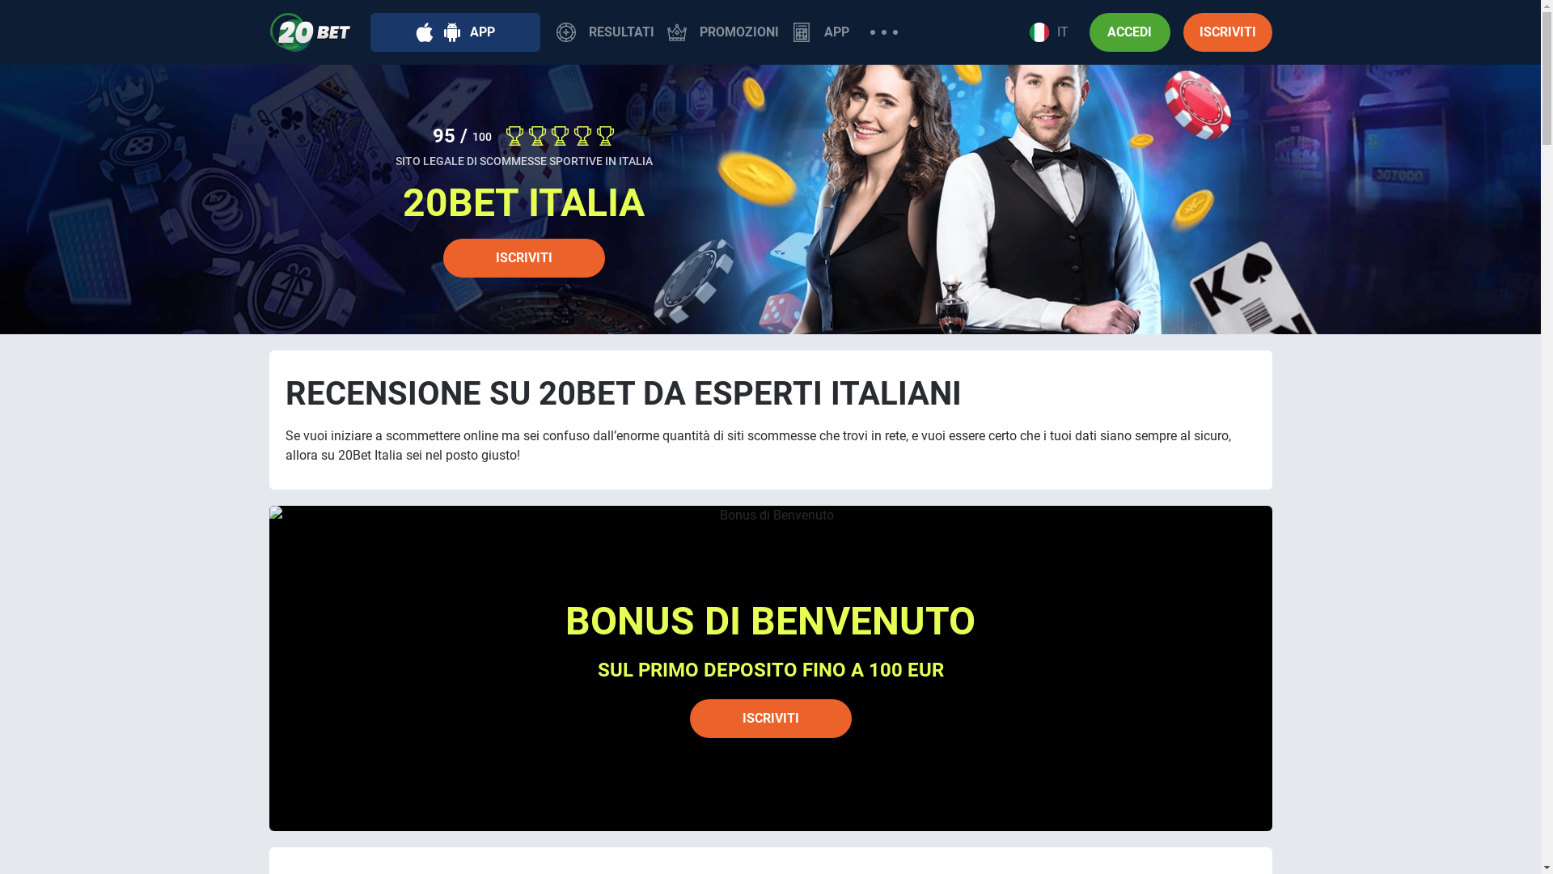 This screenshot has height=874, width=1553. What do you see at coordinates (425, 32) in the screenshot?
I see `IOS` at bounding box center [425, 32].